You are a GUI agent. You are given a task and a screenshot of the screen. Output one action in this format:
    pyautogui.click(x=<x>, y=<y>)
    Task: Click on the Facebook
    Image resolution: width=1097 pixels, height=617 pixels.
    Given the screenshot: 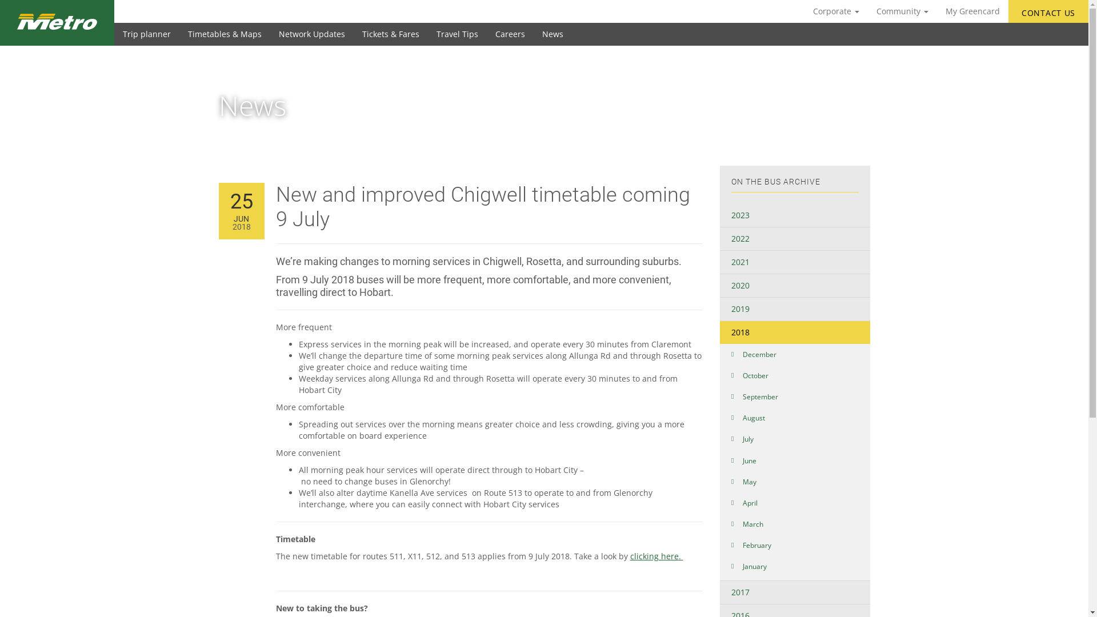 What is the action you would take?
    pyautogui.click(x=1043, y=29)
    